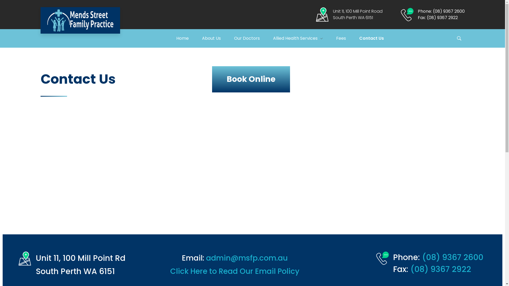 This screenshot has height=286, width=509. I want to click on Home, so click(189, 38).